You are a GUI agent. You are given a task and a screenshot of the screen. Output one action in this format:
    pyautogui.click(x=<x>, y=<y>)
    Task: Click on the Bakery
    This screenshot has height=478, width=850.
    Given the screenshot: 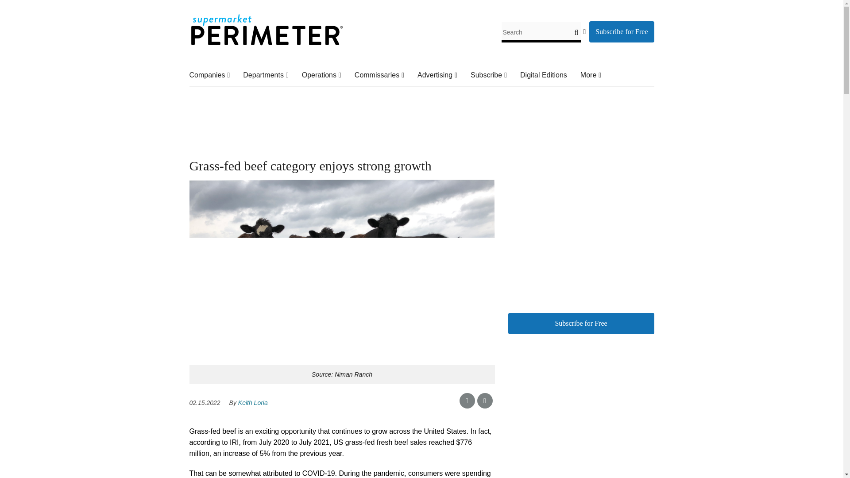 What is the action you would take?
    pyautogui.click(x=287, y=96)
    